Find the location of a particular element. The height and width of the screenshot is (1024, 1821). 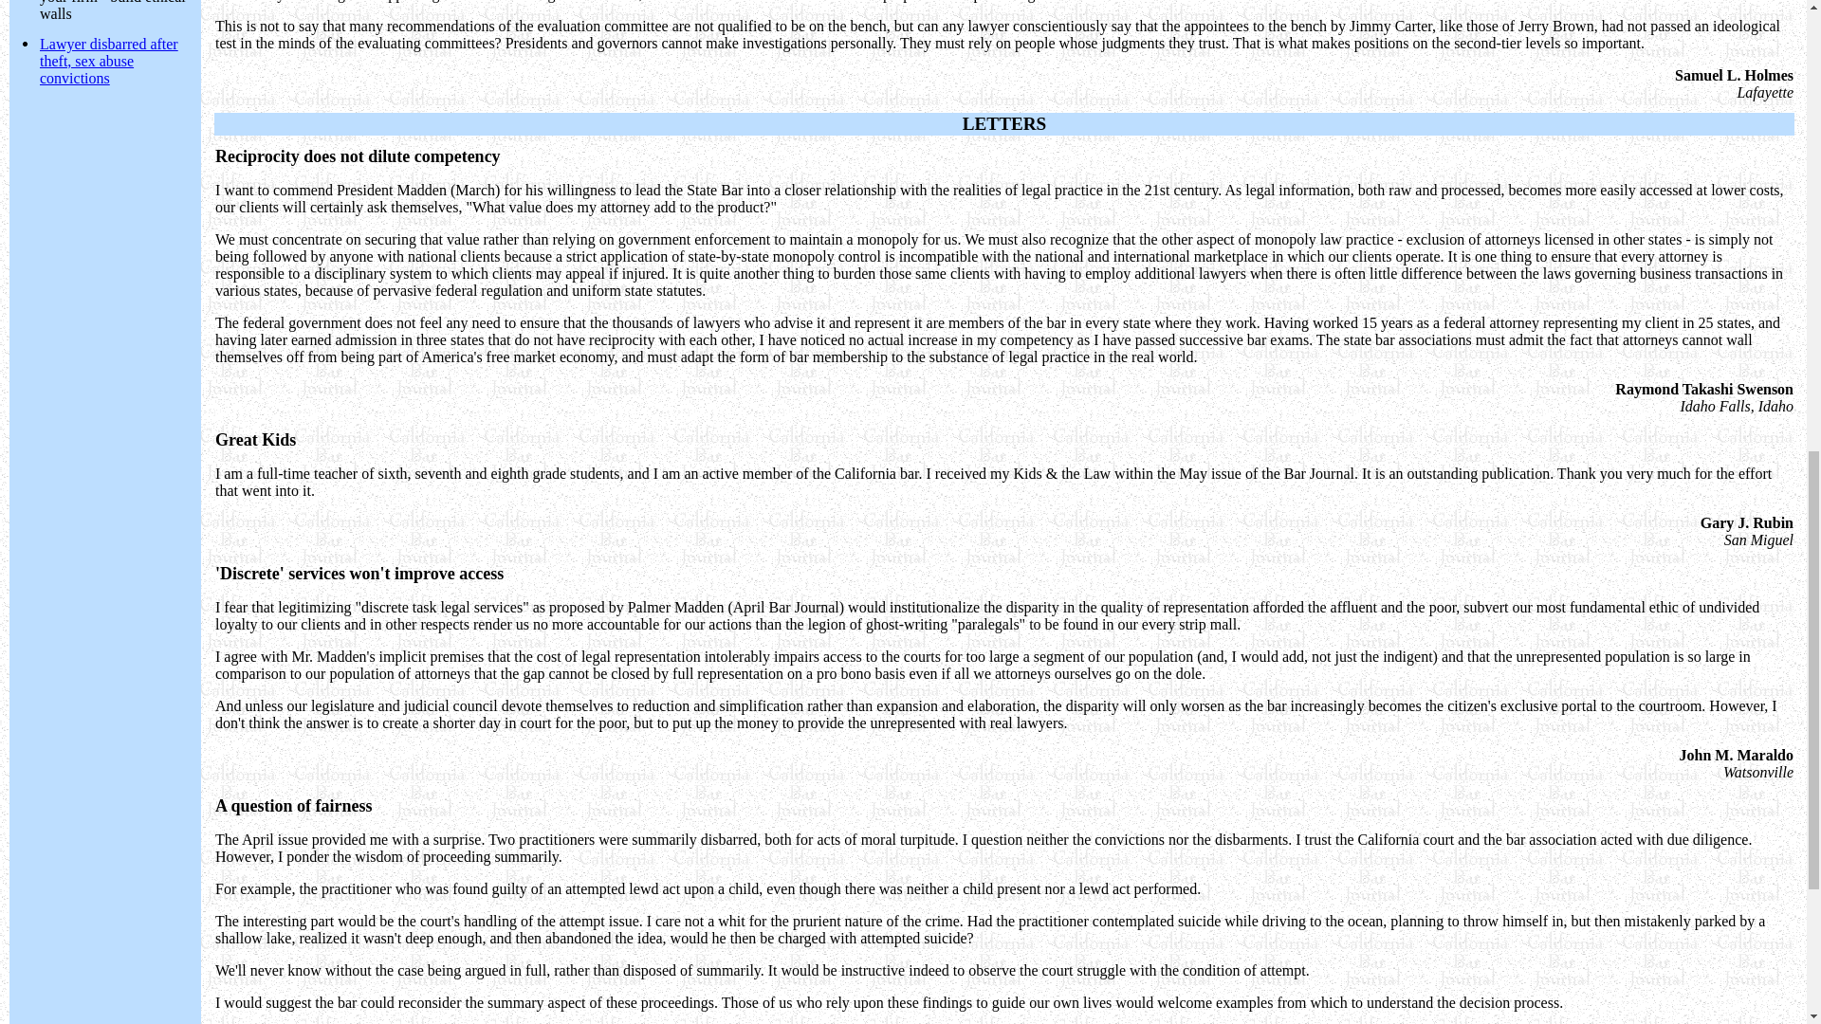

Lawyer disbarred after theft, sex abuse convictions is located at coordinates (109, 61).